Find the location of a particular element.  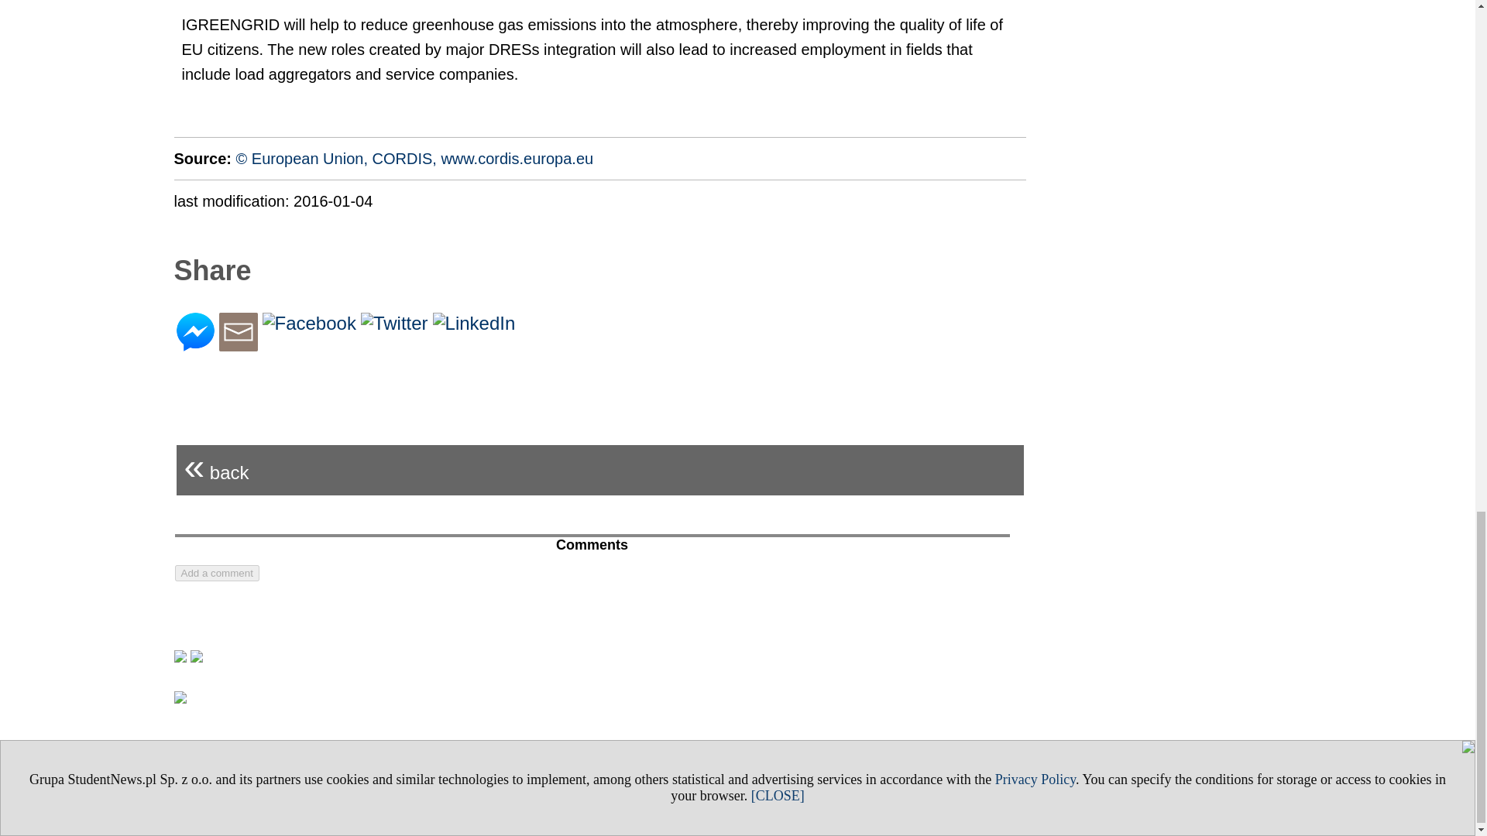

Twitter is located at coordinates (394, 322).